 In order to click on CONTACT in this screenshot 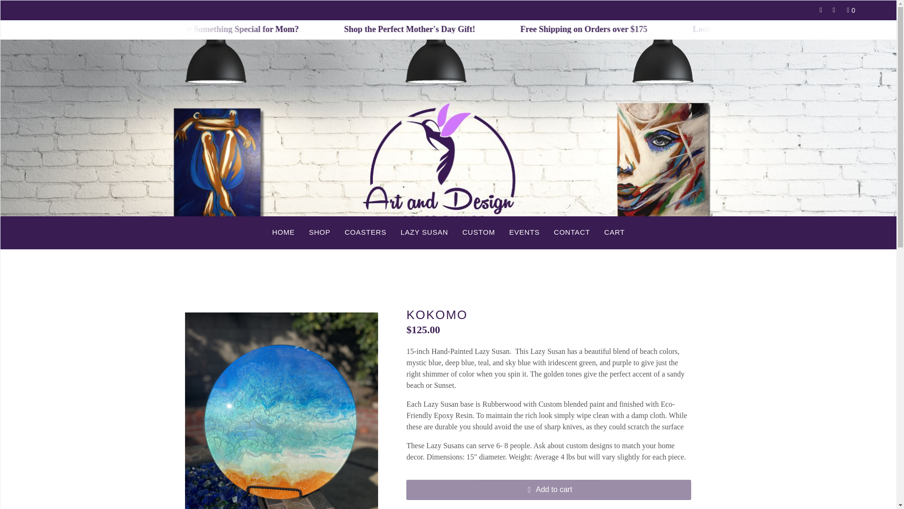, I will do `click(572, 232)`.